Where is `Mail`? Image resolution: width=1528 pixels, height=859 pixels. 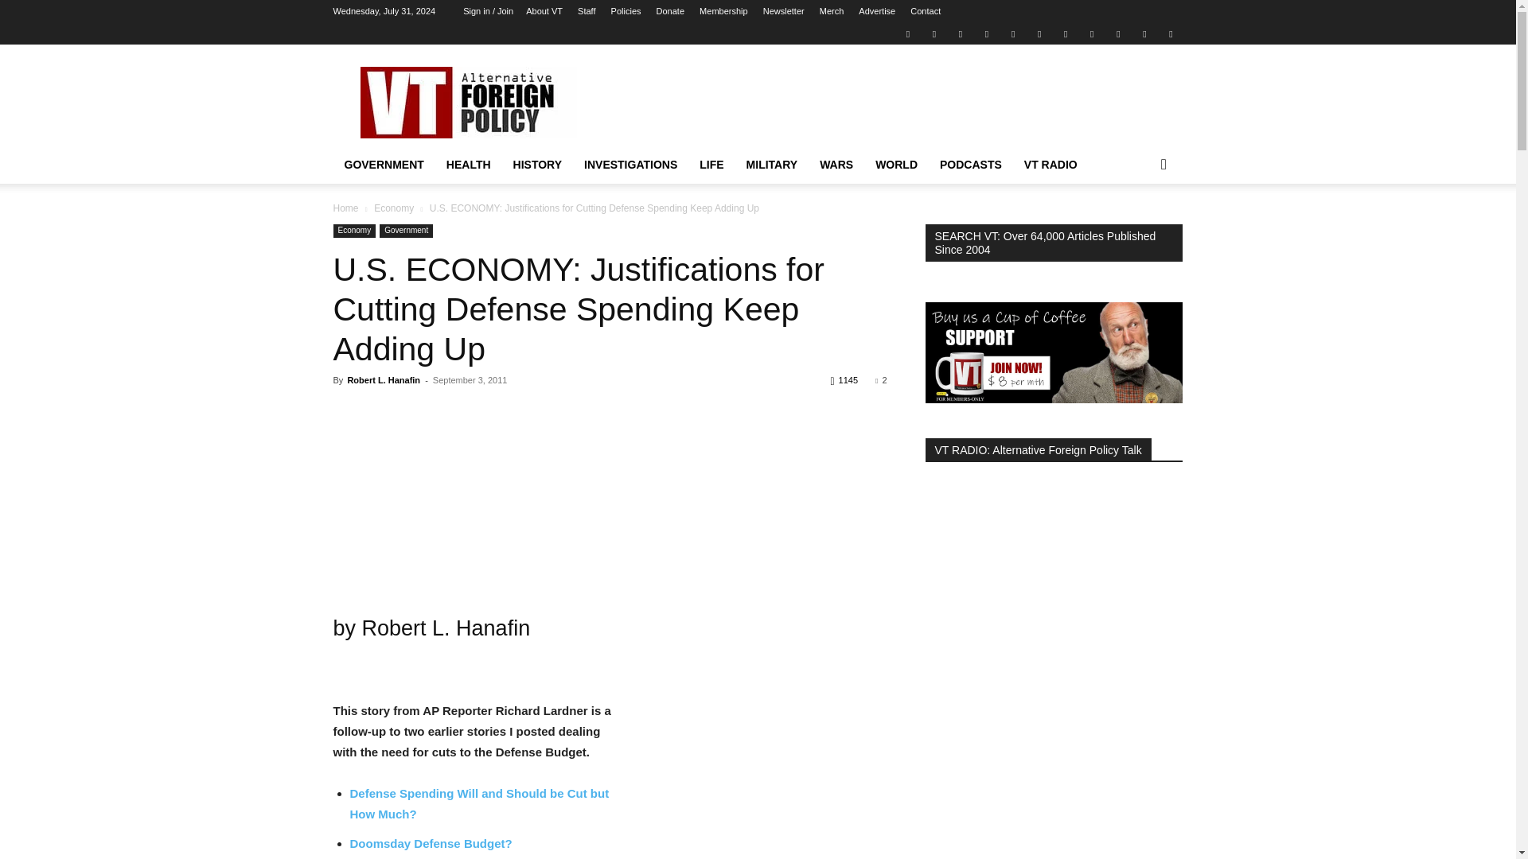
Mail is located at coordinates (960, 33).